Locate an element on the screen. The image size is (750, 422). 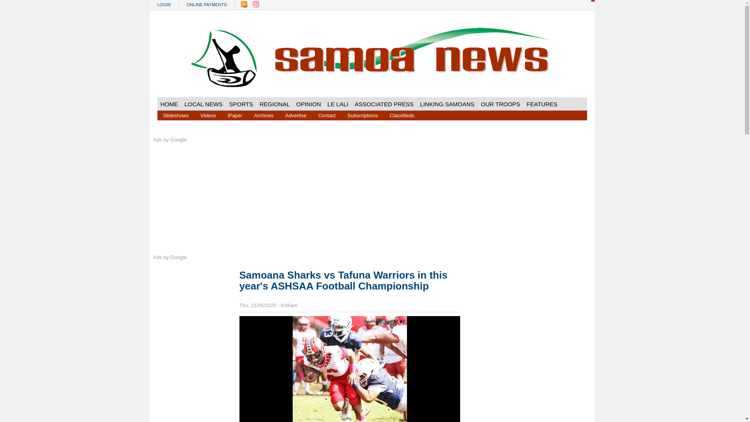
Sports is located at coordinates (241, 104).